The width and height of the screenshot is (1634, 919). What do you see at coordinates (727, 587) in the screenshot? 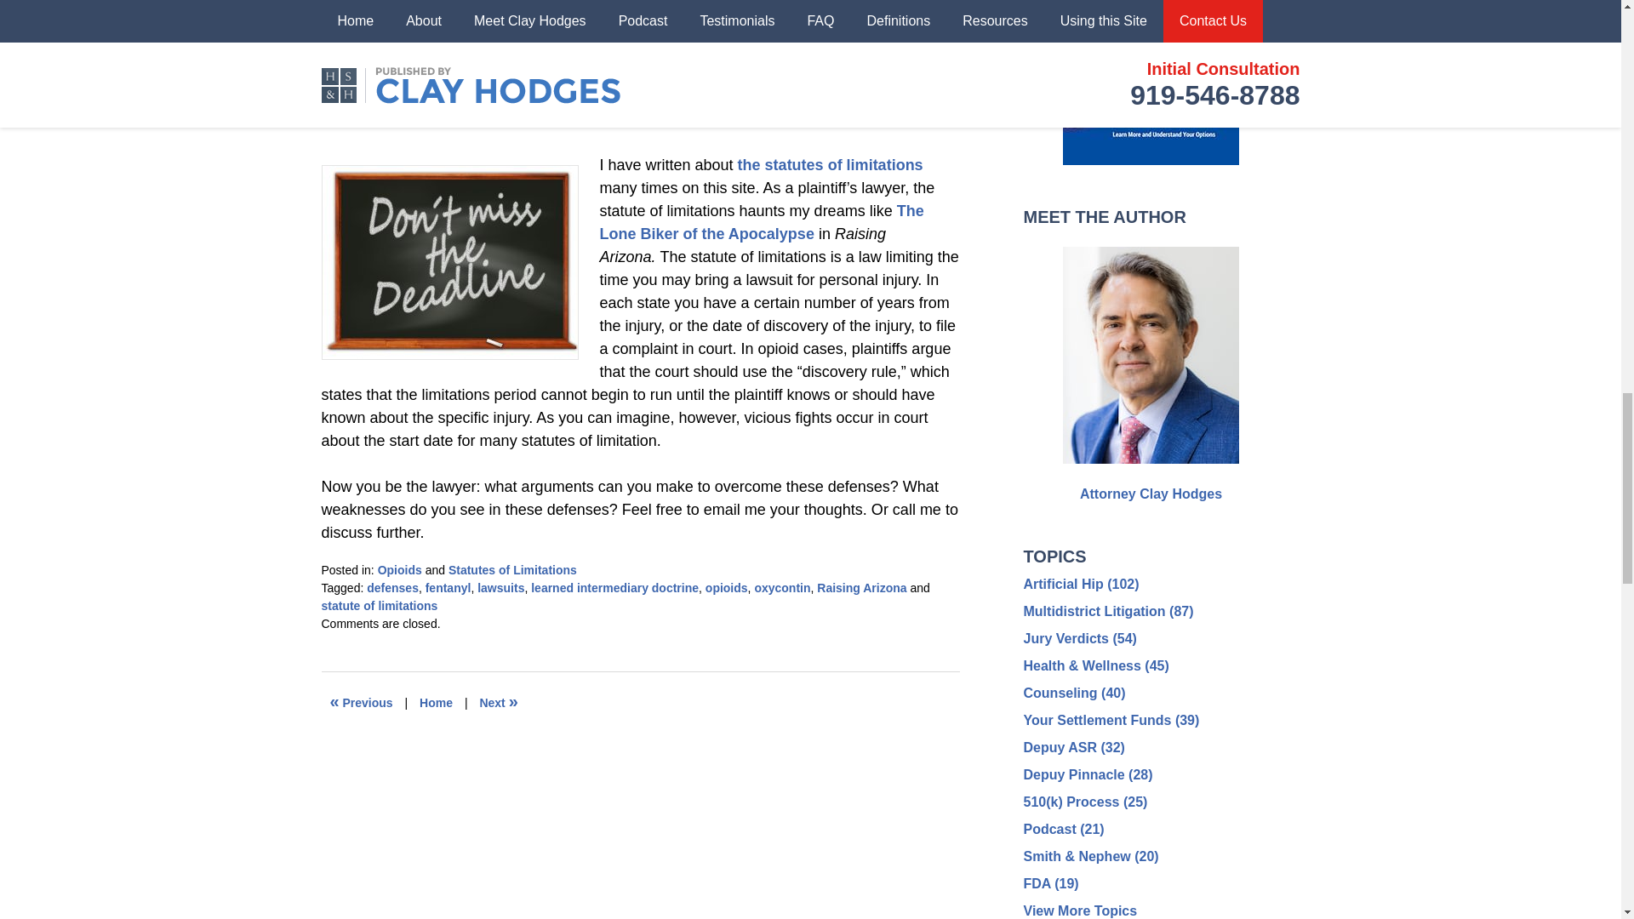
I see `View all posts tagged with opioids` at bounding box center [727, 587].